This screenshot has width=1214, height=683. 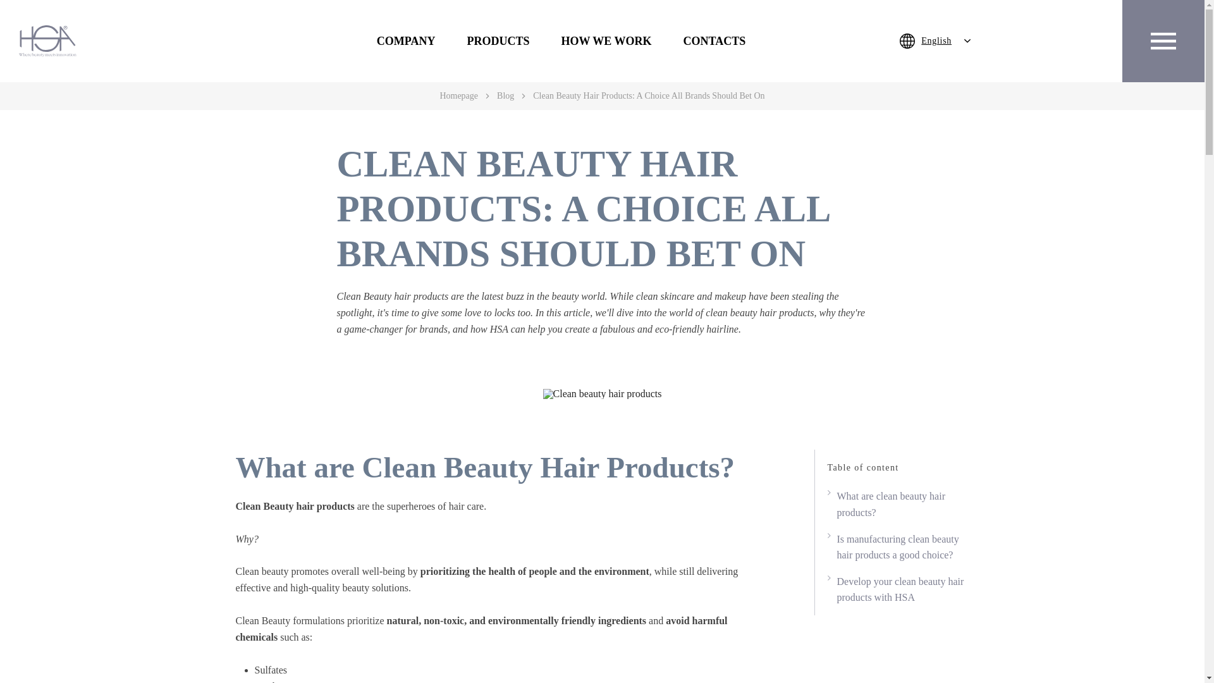 What do you see at coordinates (606, 41) in the screenshot?
I see `HOW WE WORK` at bounding box center [606, 41].